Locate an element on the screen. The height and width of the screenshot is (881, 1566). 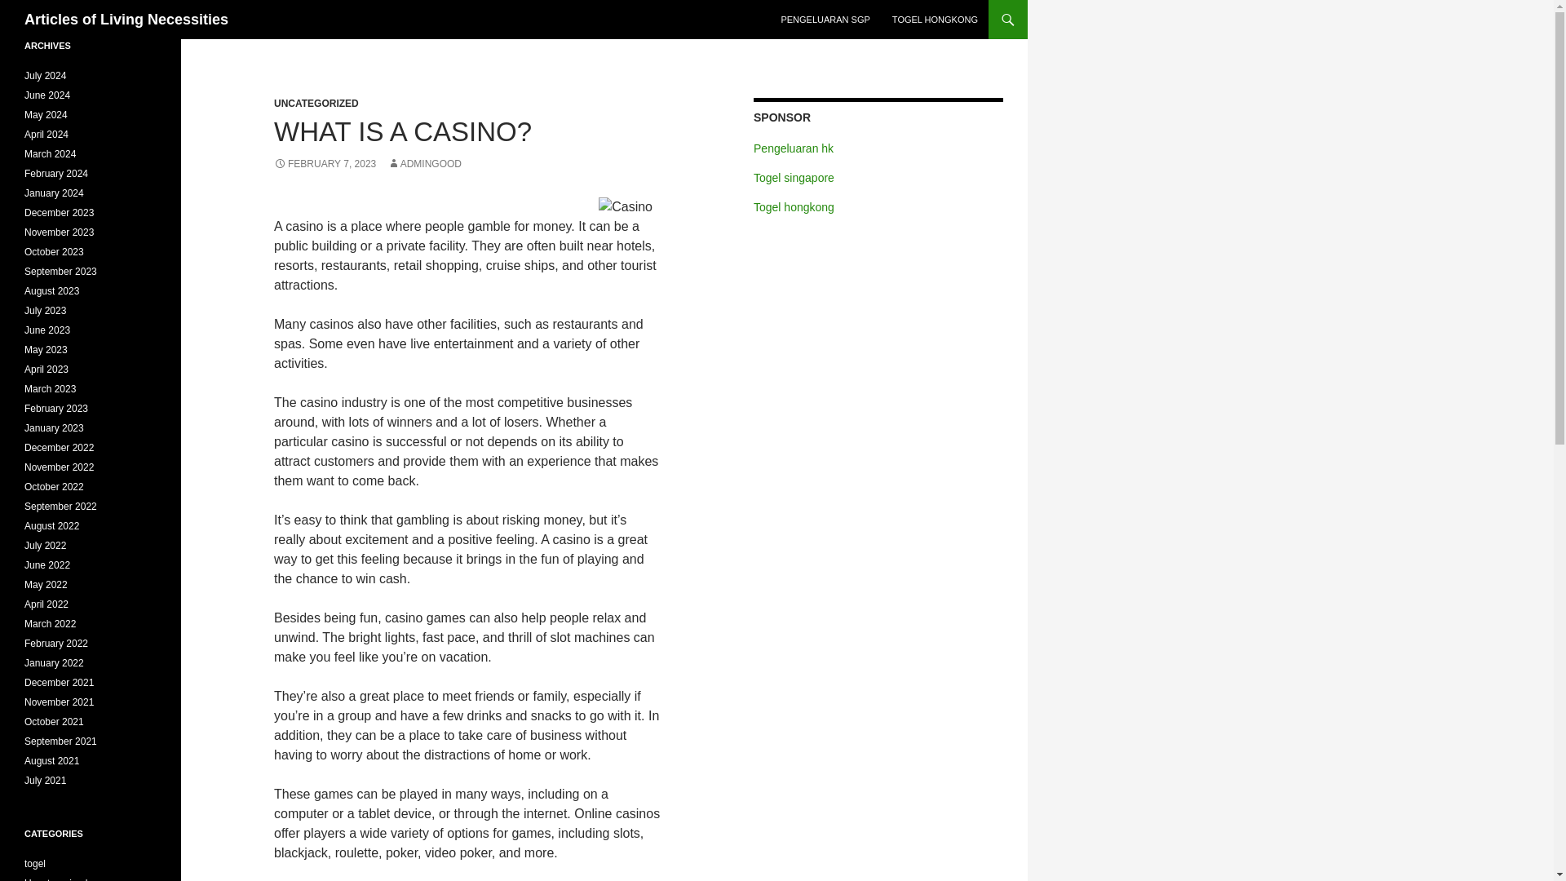
November 2022 is located at coordinates (59, 467).